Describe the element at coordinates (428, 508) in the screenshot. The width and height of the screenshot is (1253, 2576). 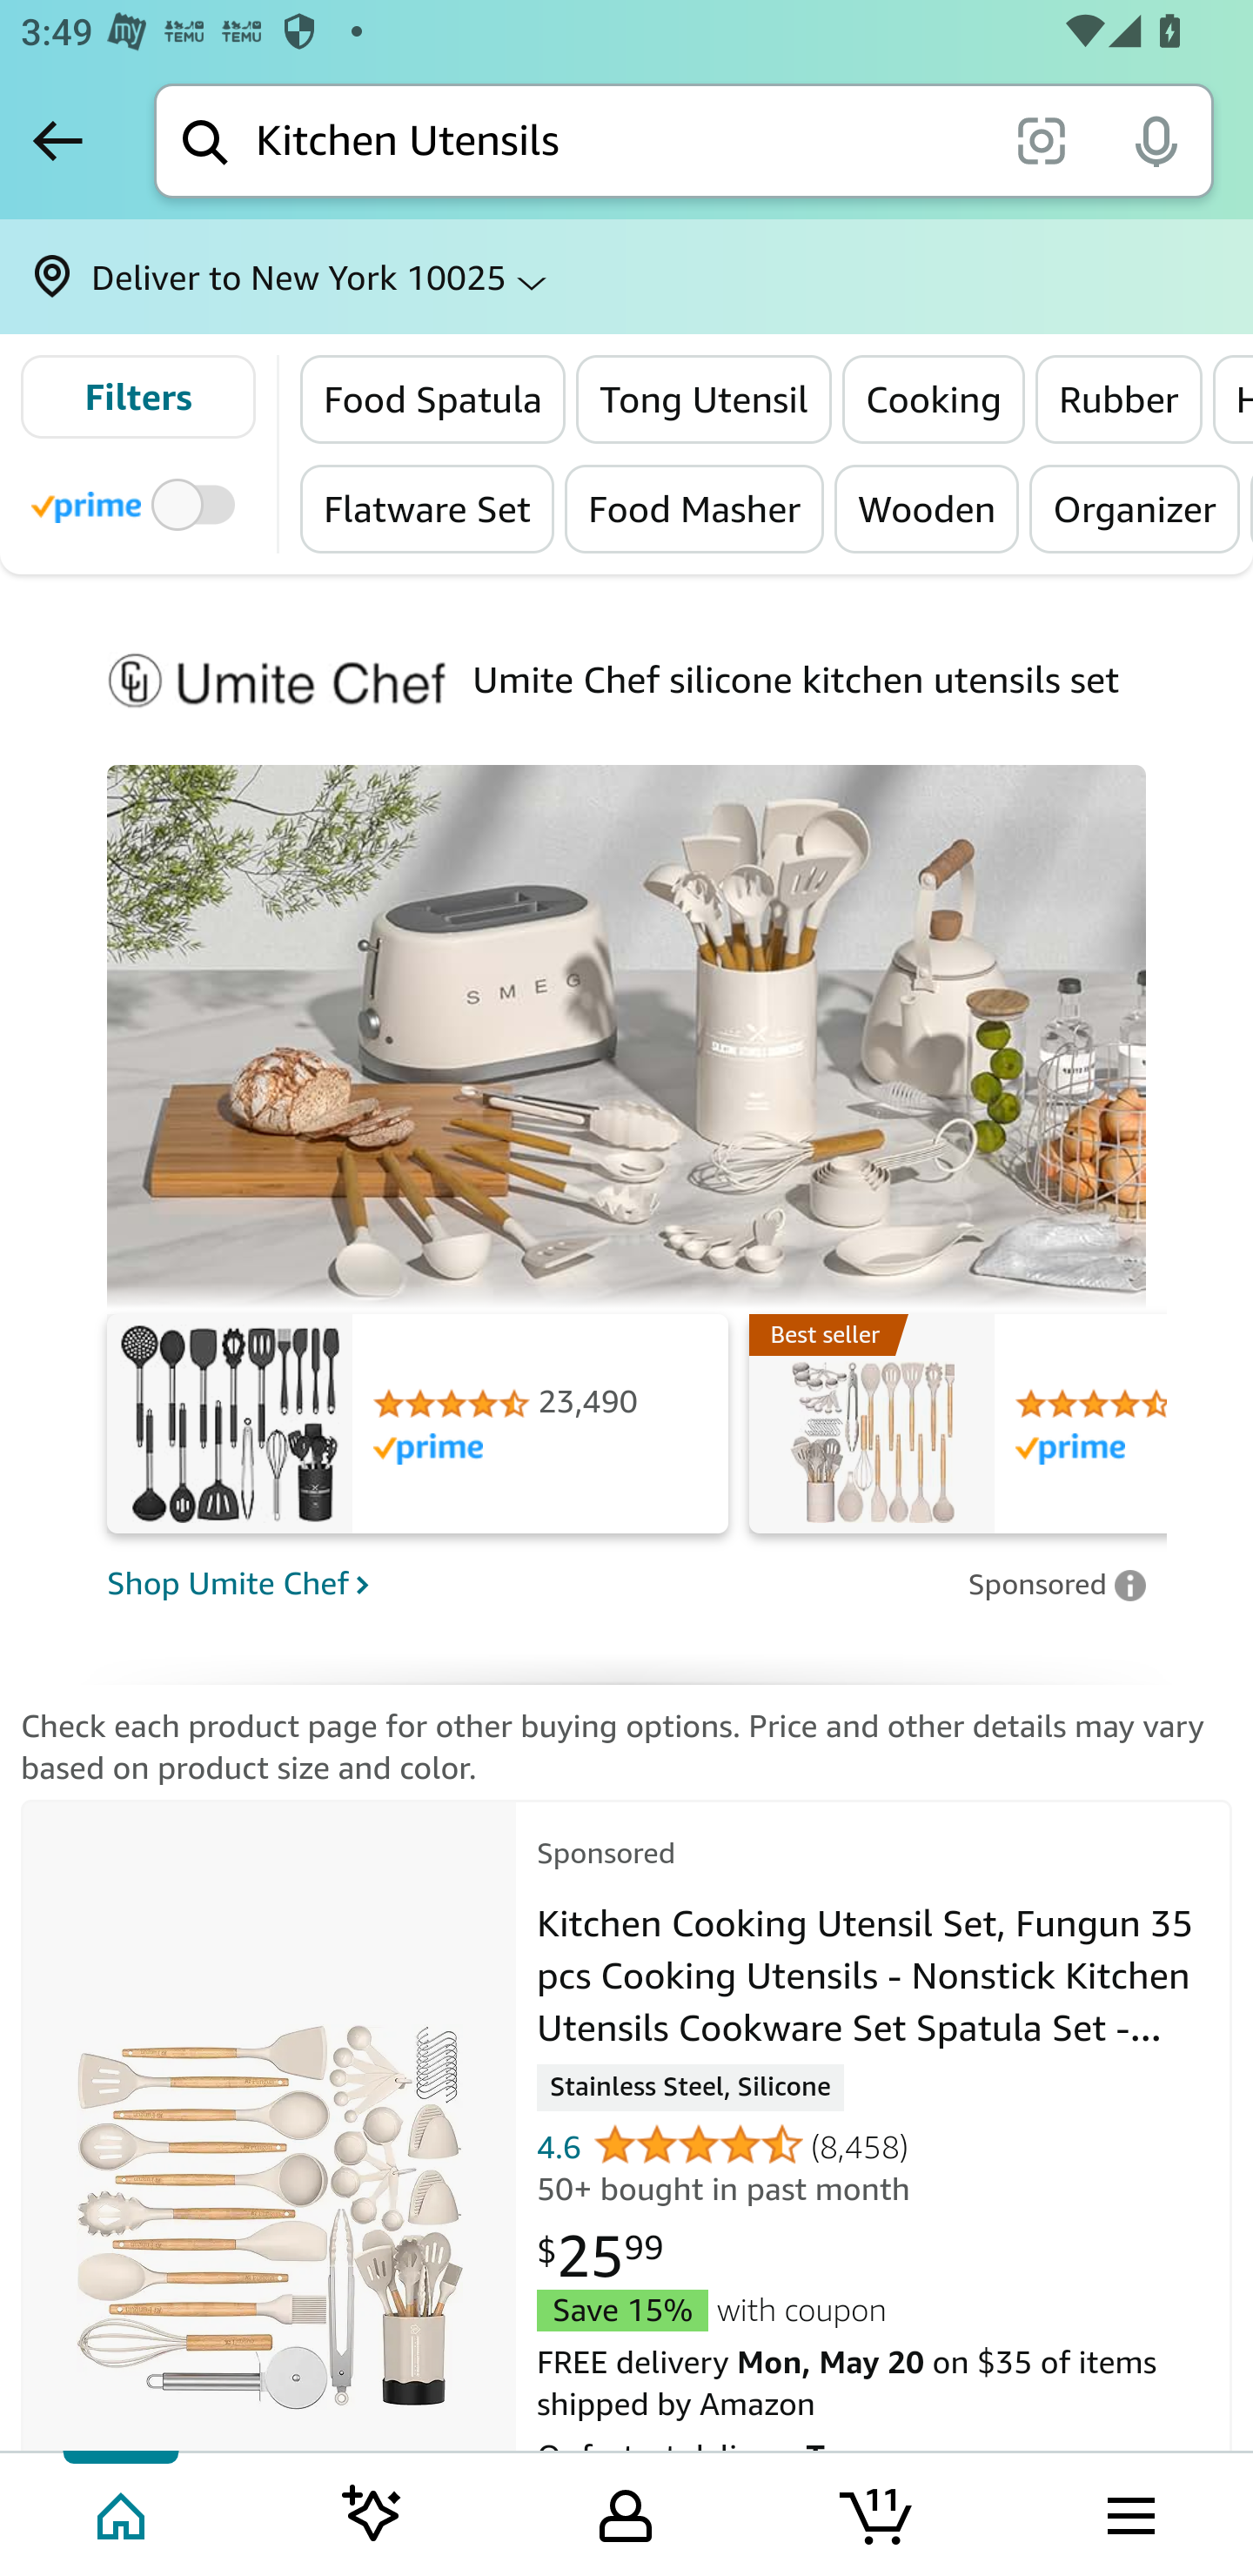
I see `Flatware Set` at that location.